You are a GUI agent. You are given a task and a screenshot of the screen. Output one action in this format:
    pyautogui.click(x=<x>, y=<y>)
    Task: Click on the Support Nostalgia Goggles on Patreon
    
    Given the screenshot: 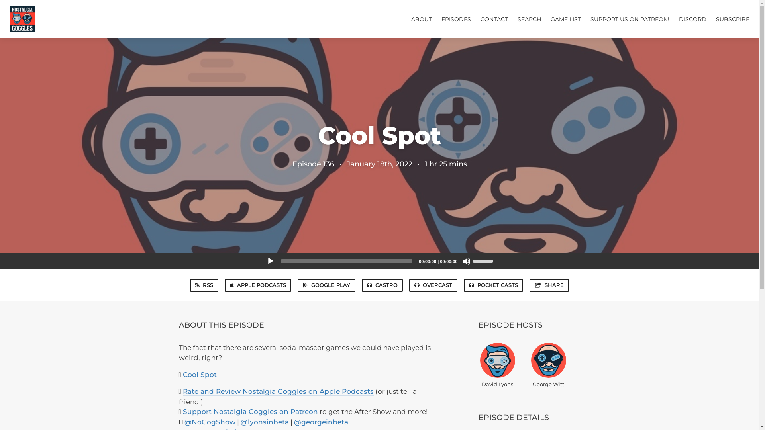 What is the action you would take?
    pyautogui.click(x=250, y=412)
    